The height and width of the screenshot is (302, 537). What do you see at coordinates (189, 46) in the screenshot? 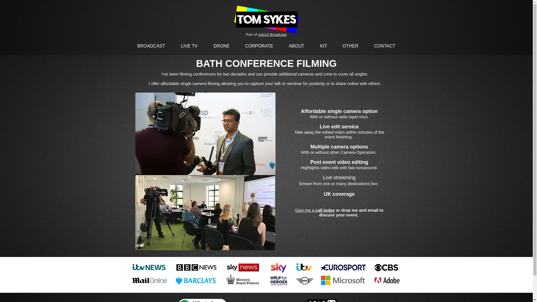
I see `LIVE TV` at bounding box center [189, 46].